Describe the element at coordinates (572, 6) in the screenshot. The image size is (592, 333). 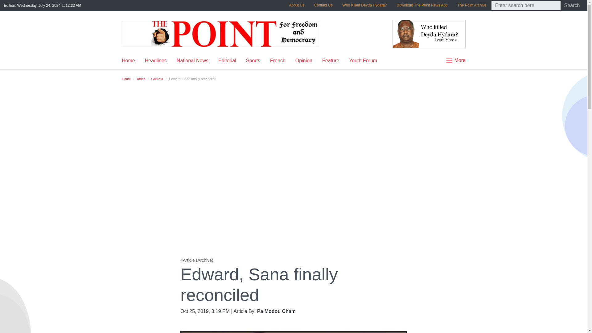
I see `Search` at that location.